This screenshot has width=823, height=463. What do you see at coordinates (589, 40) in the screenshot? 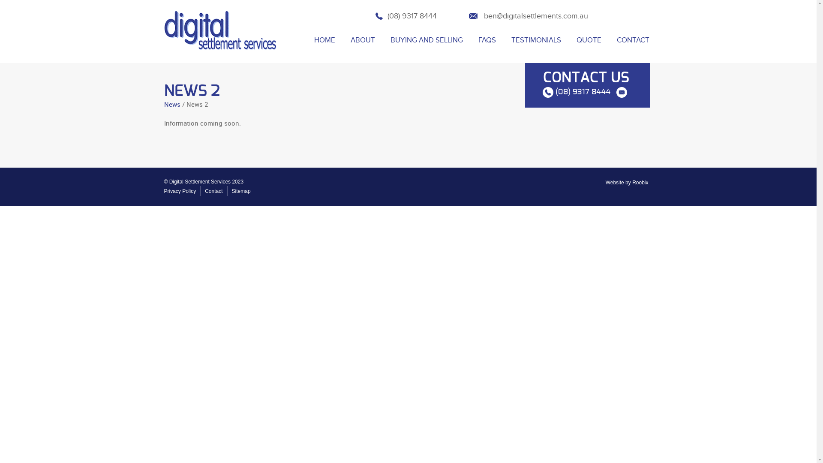
I see `QUOTE` at bounding box center [589, 40].